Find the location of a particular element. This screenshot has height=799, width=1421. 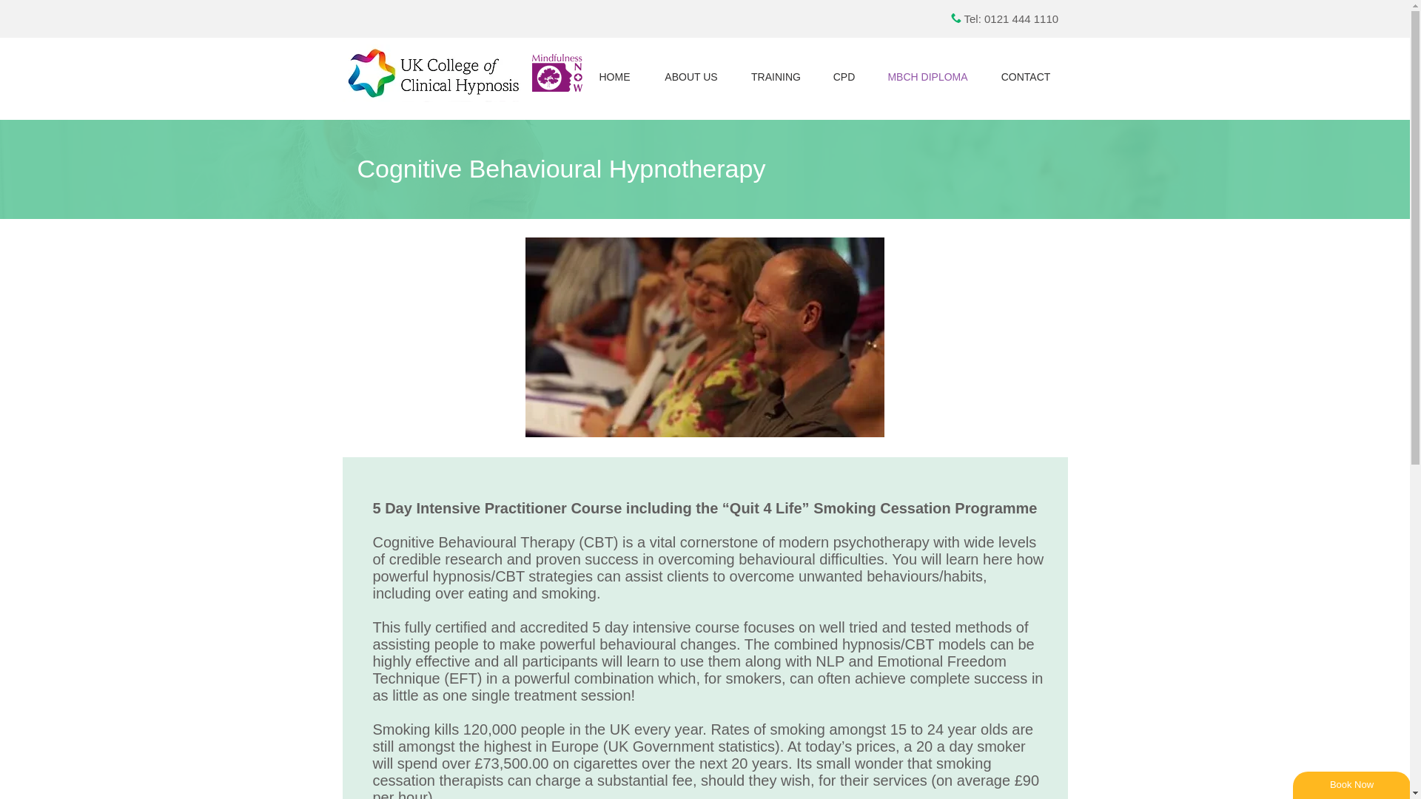

HOME is located at coordinates (614, 77).